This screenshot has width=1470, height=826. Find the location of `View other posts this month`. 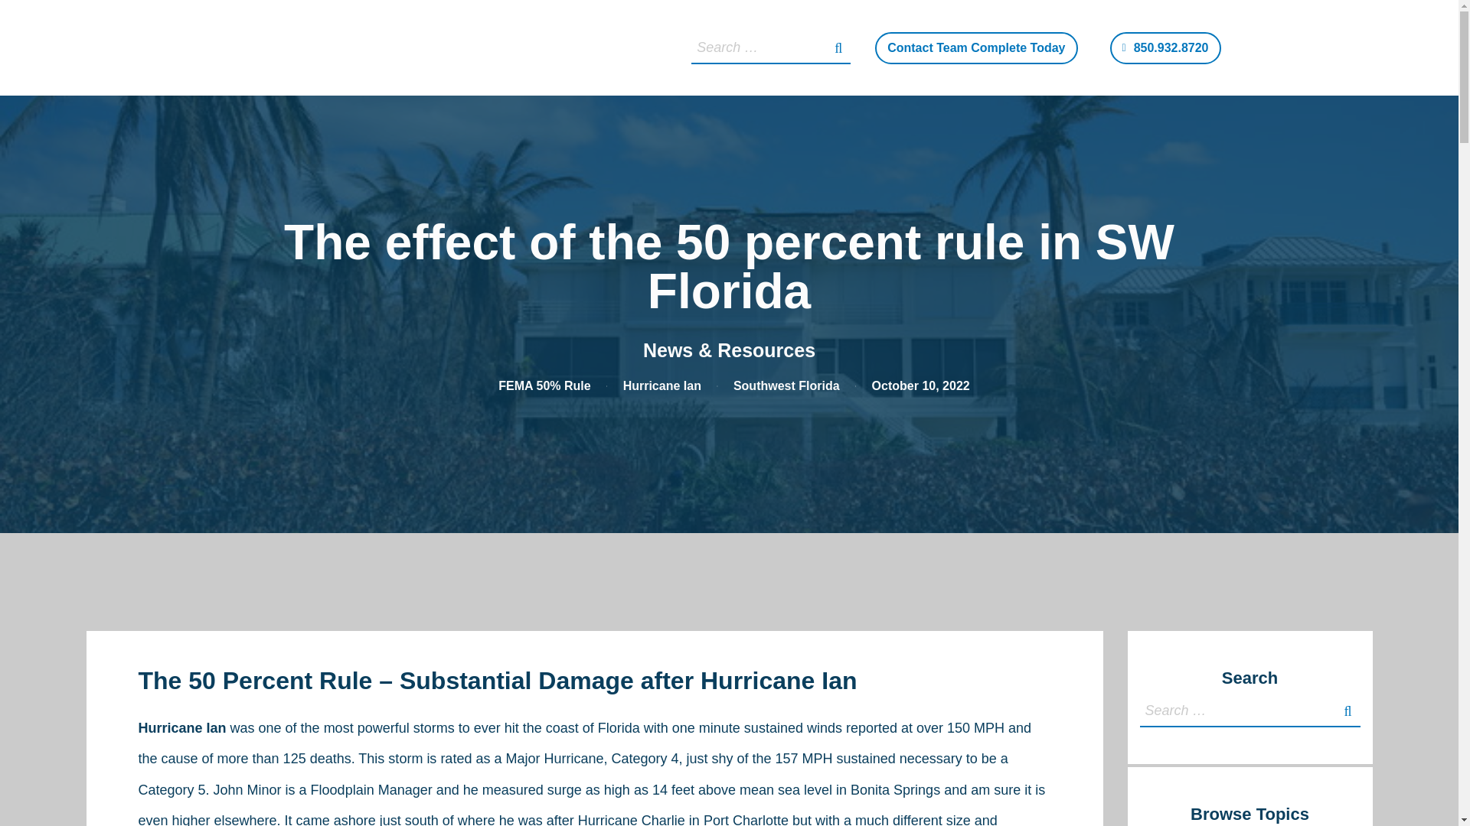

View other posts this month is located at coordinates (920, 385).